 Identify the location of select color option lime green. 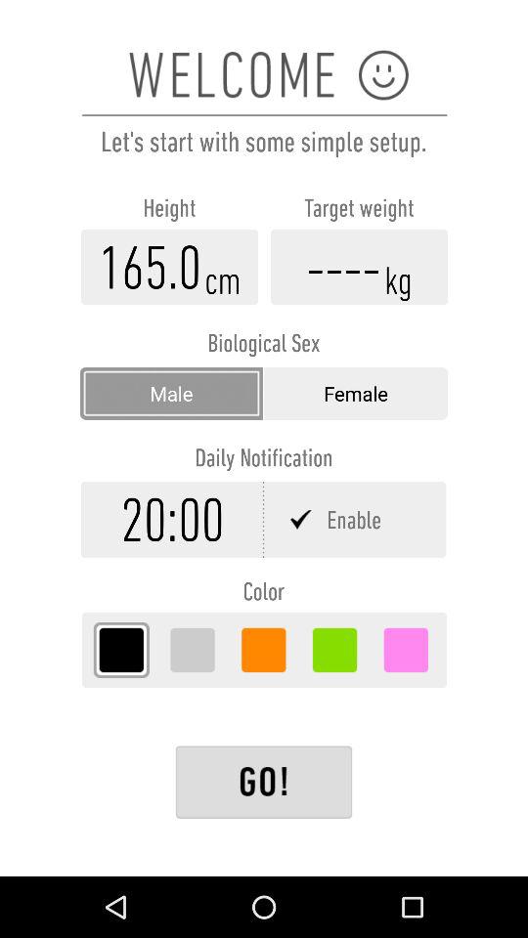
(334, 650).